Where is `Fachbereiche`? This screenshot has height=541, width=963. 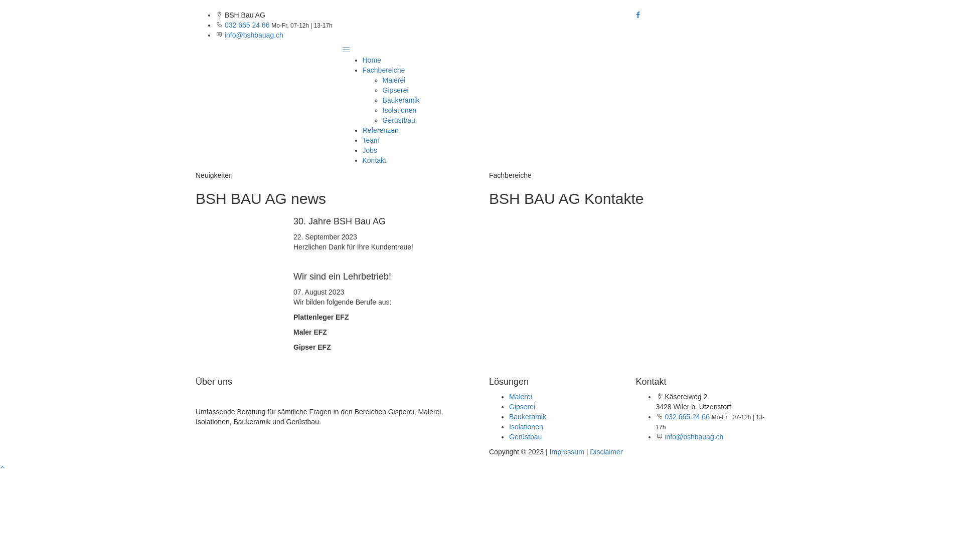
Fachbereiche is located at coordinates (383, 70).